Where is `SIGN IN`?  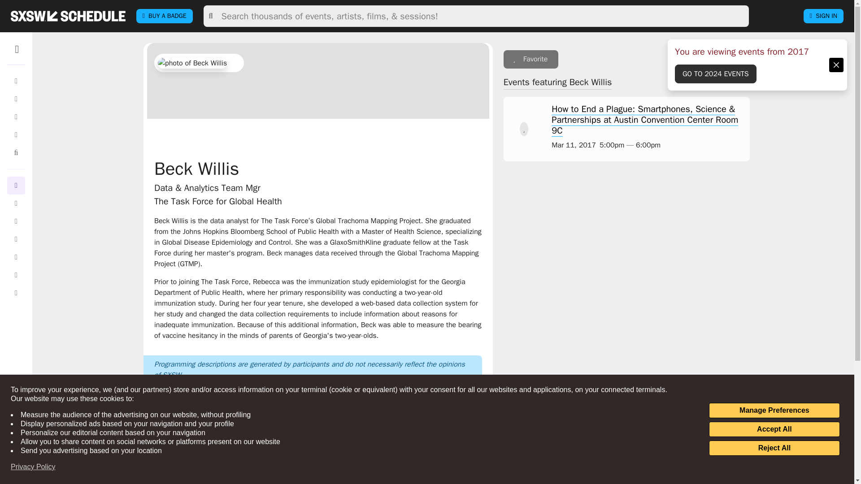
SIGN IN is located at coordinates (823, 16).